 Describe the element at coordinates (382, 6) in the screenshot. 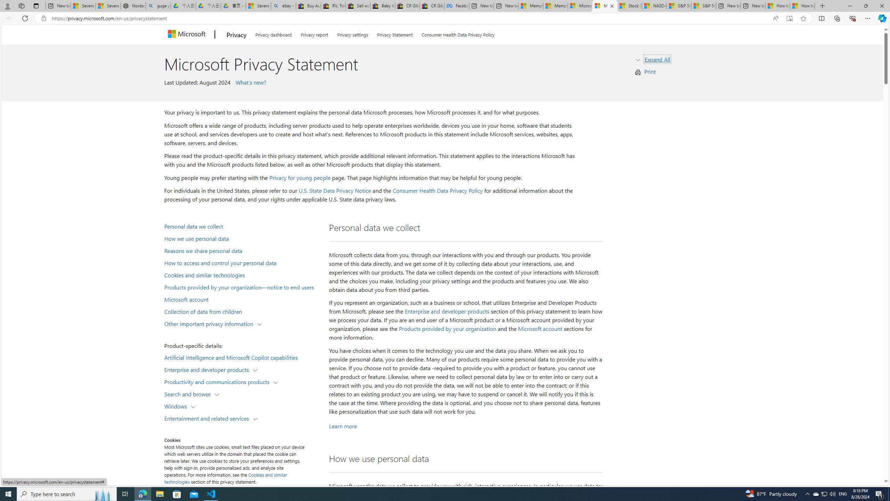

I see `Baby Keepsakes & Announcements for sale | eBay` at that location.